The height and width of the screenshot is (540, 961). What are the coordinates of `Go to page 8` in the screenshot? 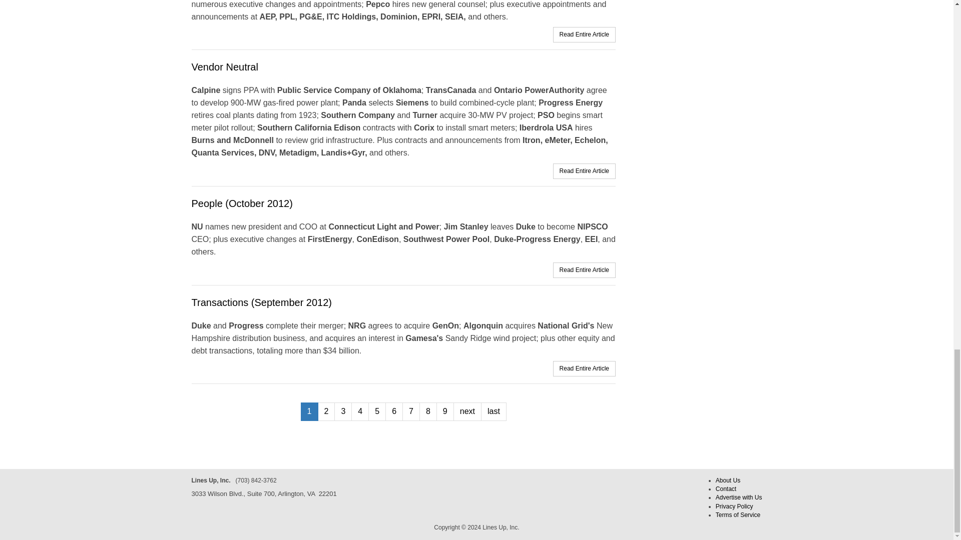 It's located at (428, 411).